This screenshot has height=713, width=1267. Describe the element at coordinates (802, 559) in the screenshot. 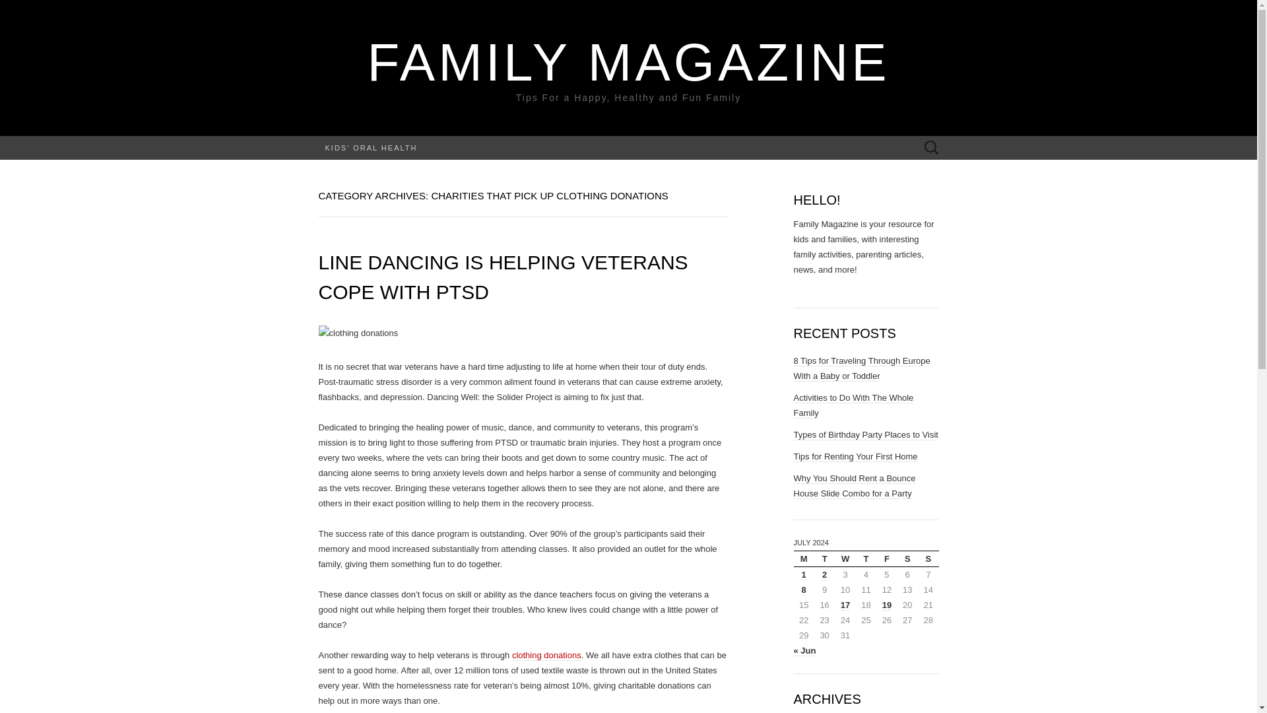

I see `Monday` at that location.